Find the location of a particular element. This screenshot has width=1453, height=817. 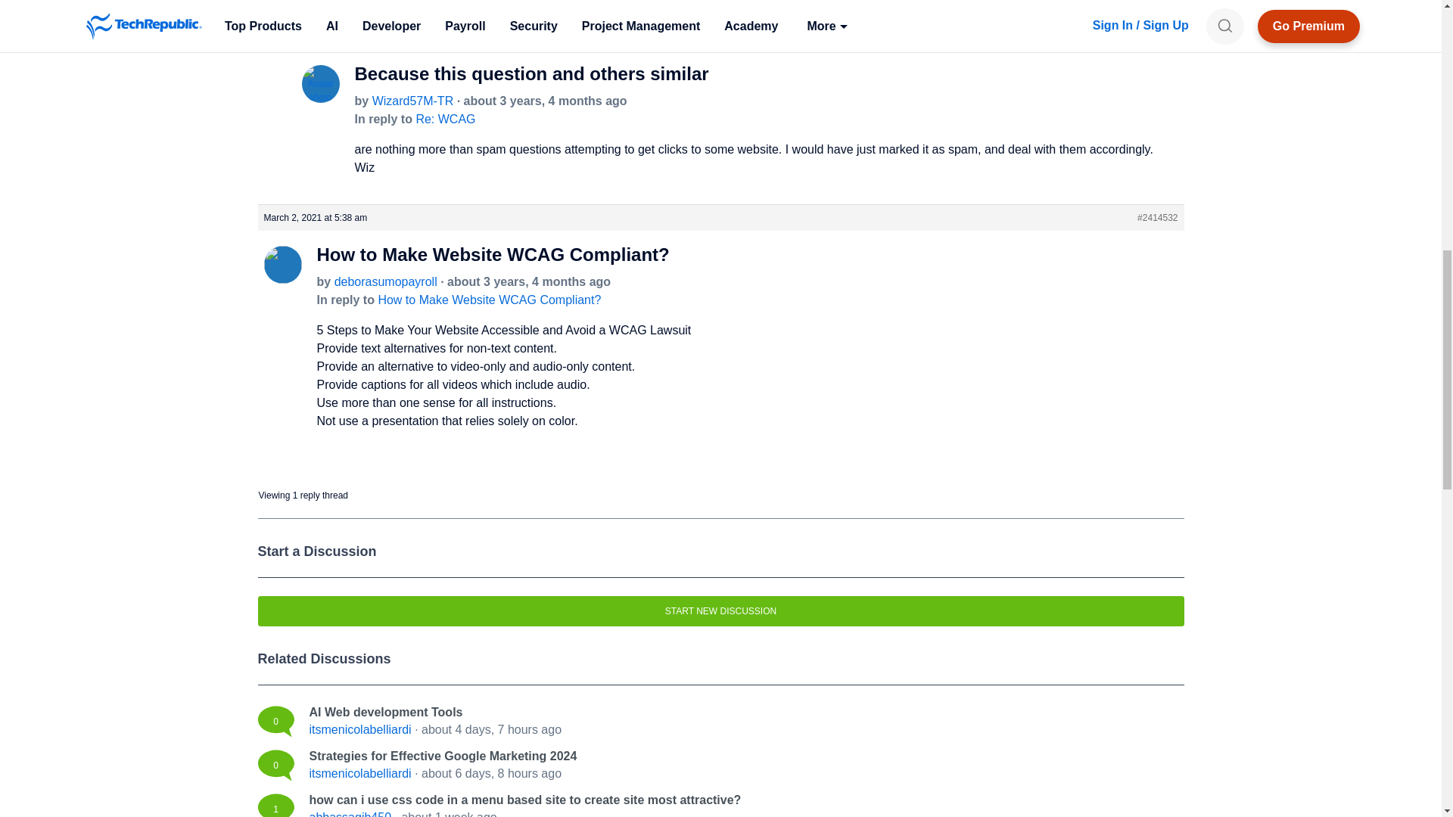

View Wizard57M-TR's profile is located at coordinates (319, 95).